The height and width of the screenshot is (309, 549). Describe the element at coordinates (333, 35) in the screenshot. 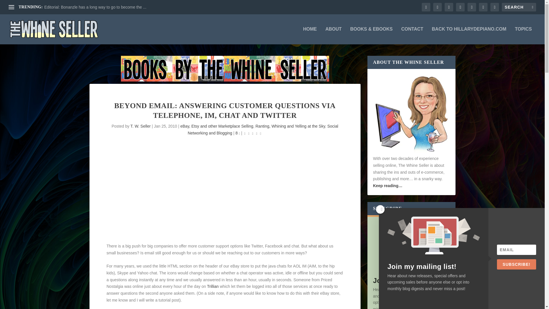

I see `ABOUT` at that location.